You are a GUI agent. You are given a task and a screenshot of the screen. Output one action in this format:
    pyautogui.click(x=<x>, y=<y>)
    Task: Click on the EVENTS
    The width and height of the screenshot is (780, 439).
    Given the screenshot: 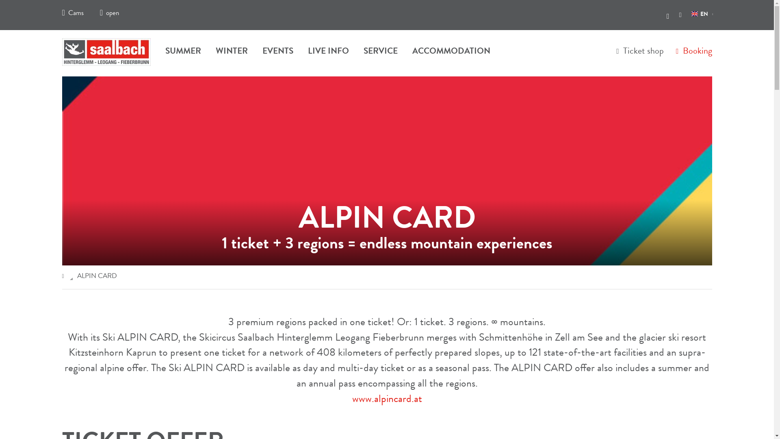 What is the action you would take?
    pyautogui.click(x=277, y=56)
    